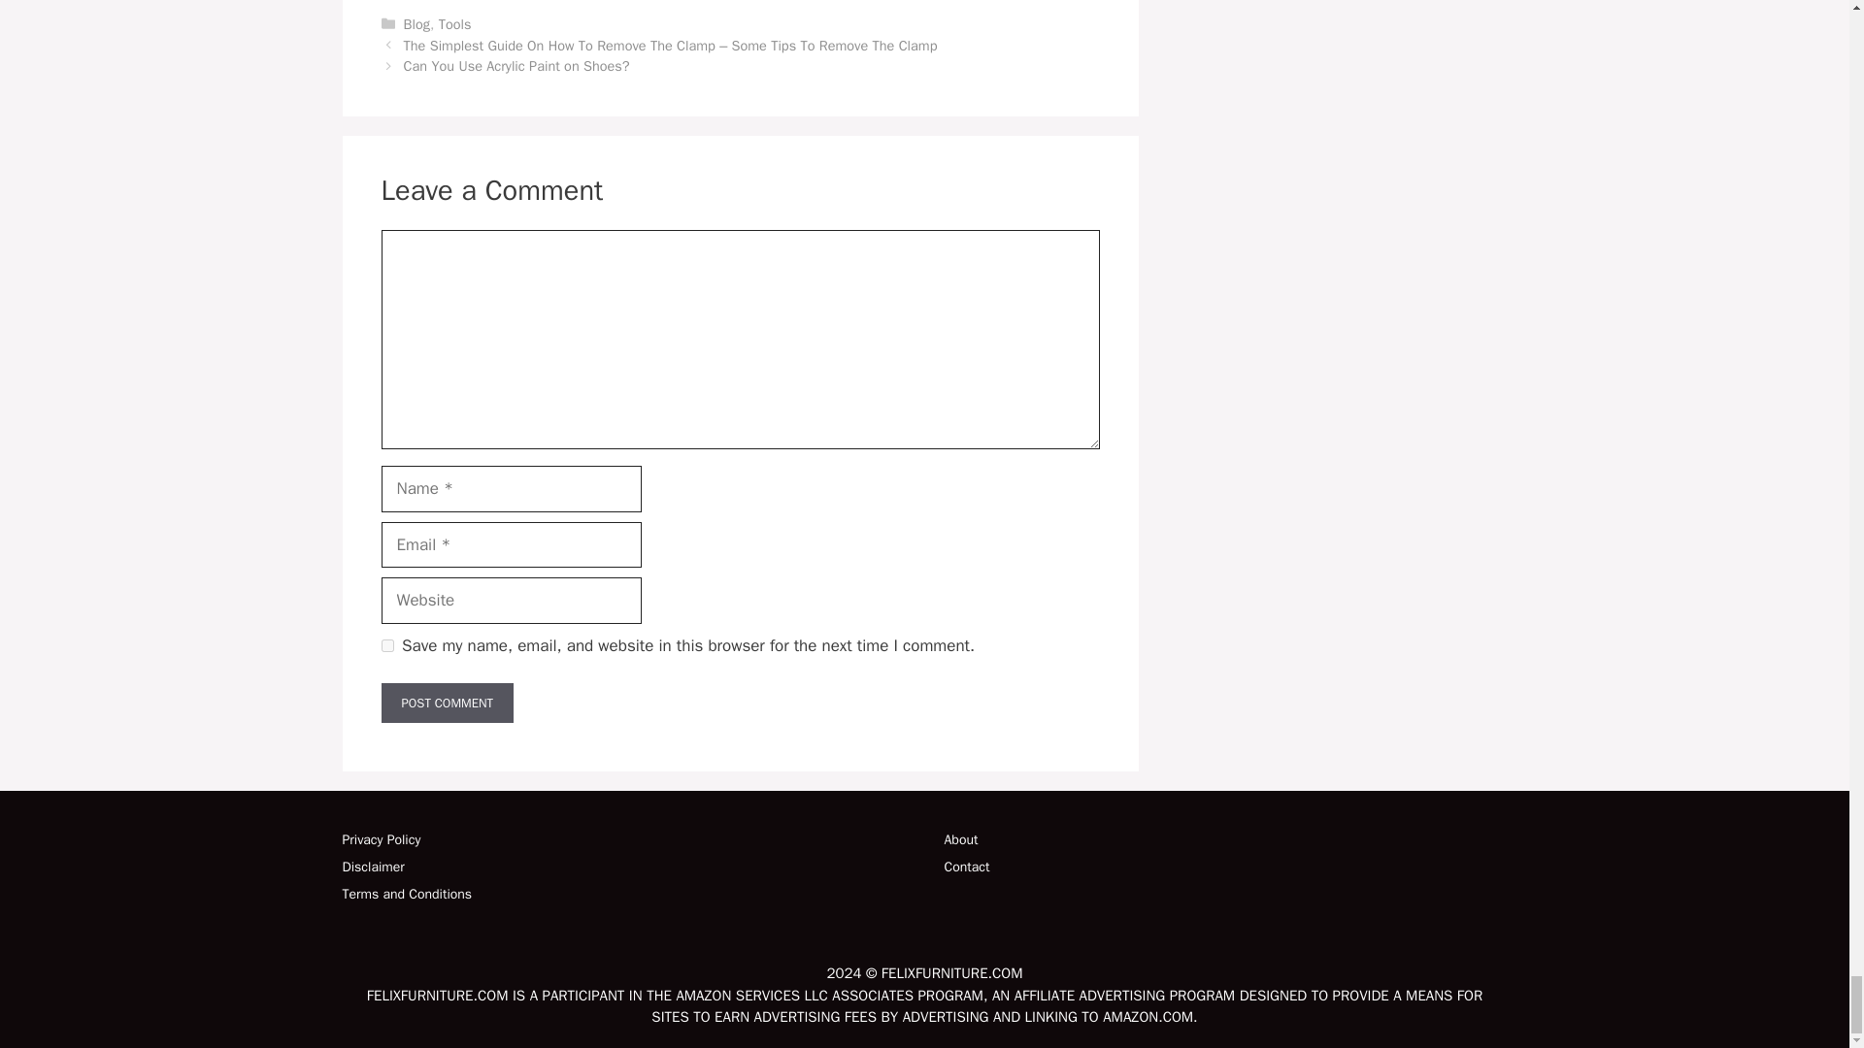 The image size is (1864, 1048). I want to click on Can You Use Acrylic Paint on Shoes?, so click(516, 66).